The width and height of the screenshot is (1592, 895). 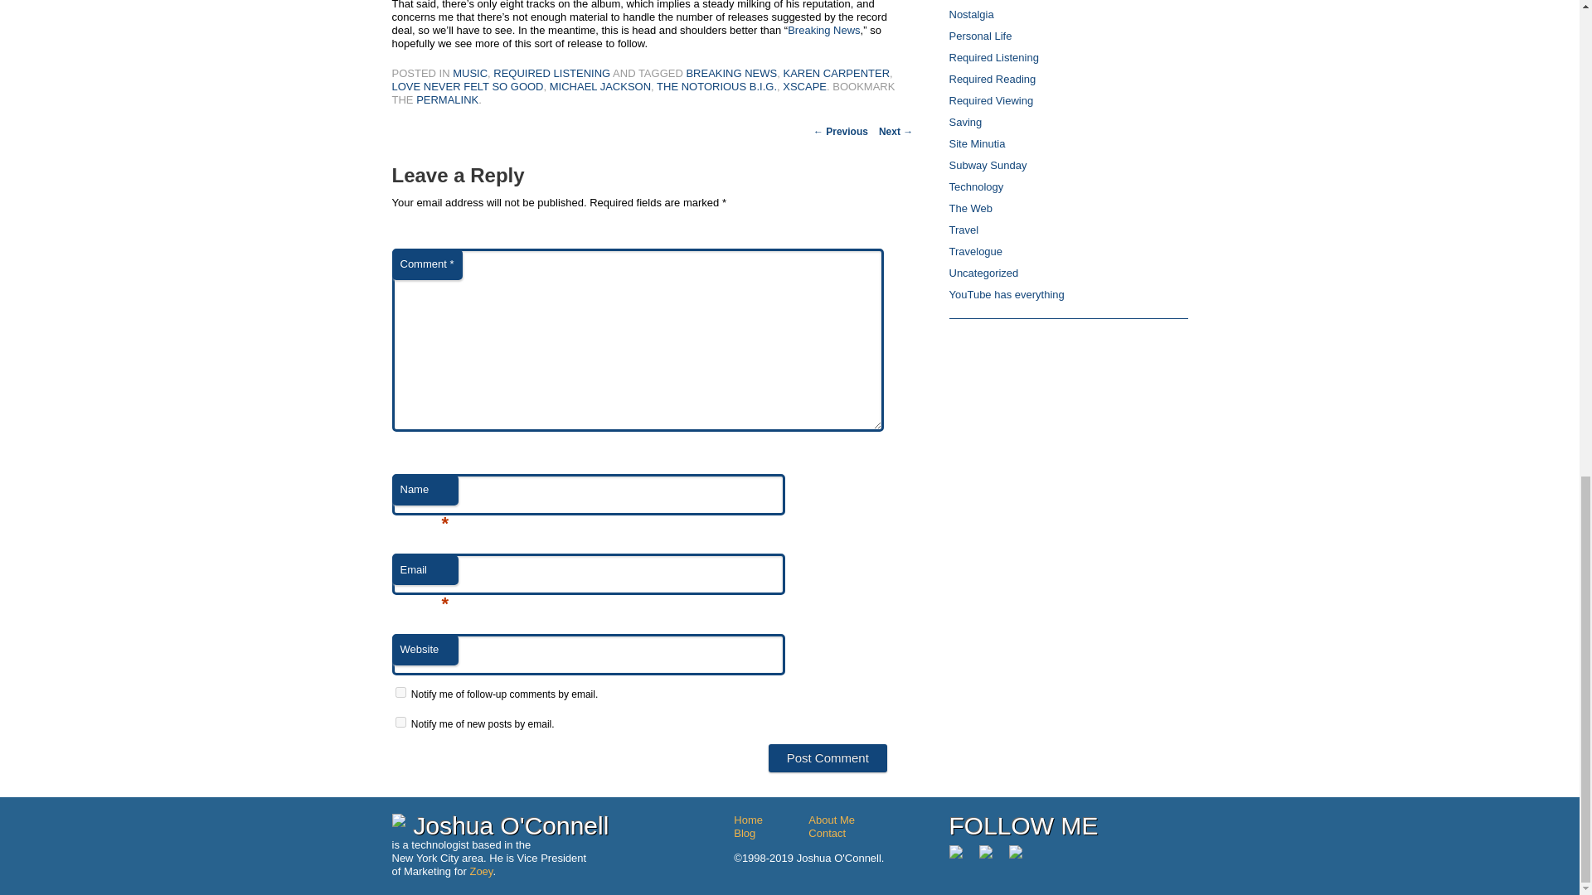 What do you see at coordinates (467, 86) in the screenshot?
I see `LOVE NEVER FELT SO GOOD` at bounding box center [467, 86].